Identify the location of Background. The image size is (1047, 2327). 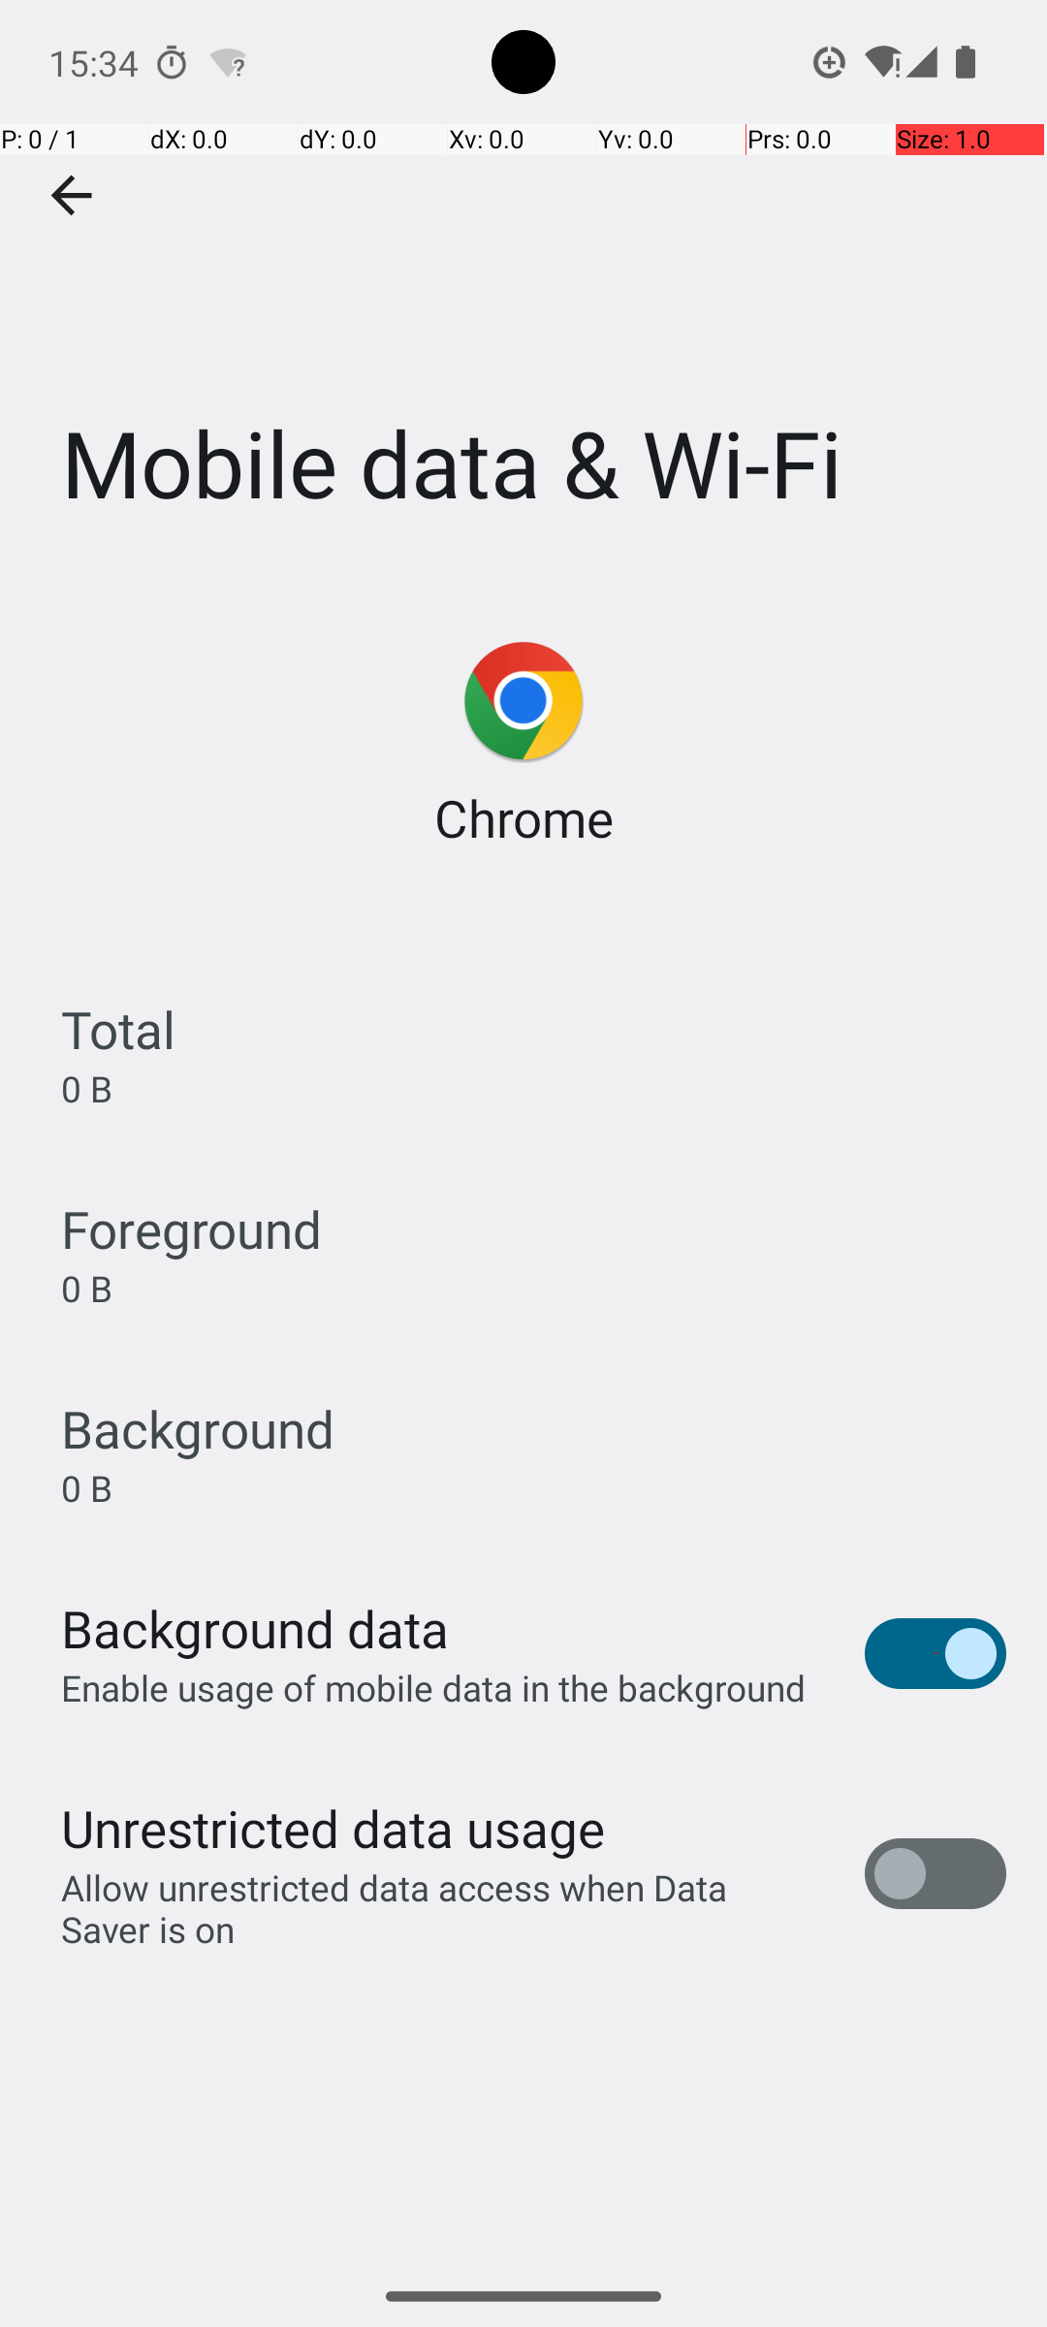
(198, 1429).